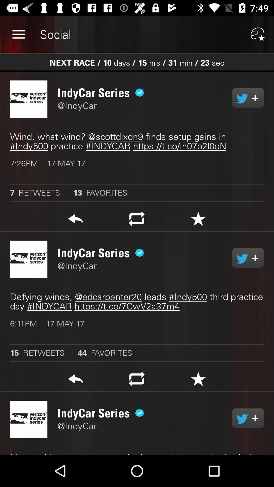  Describe the element at coordinates (136, 380) in the screenshot. I see `retweet post` at that location.